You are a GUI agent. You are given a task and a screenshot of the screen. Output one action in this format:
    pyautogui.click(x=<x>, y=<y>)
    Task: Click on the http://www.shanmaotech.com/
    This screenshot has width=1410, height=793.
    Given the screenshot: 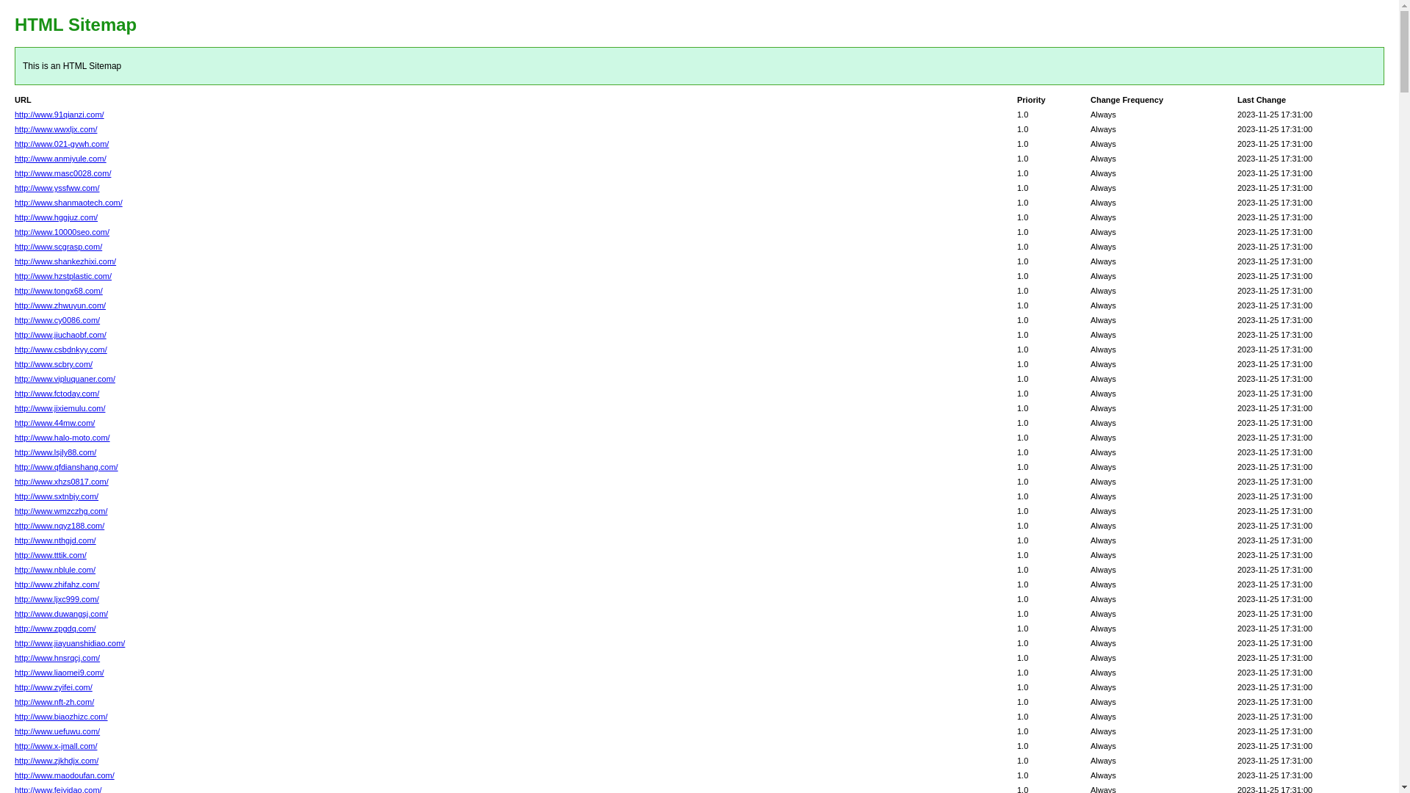 What is the action you would take?
    pyautogui.click(x=69, y=203)
    